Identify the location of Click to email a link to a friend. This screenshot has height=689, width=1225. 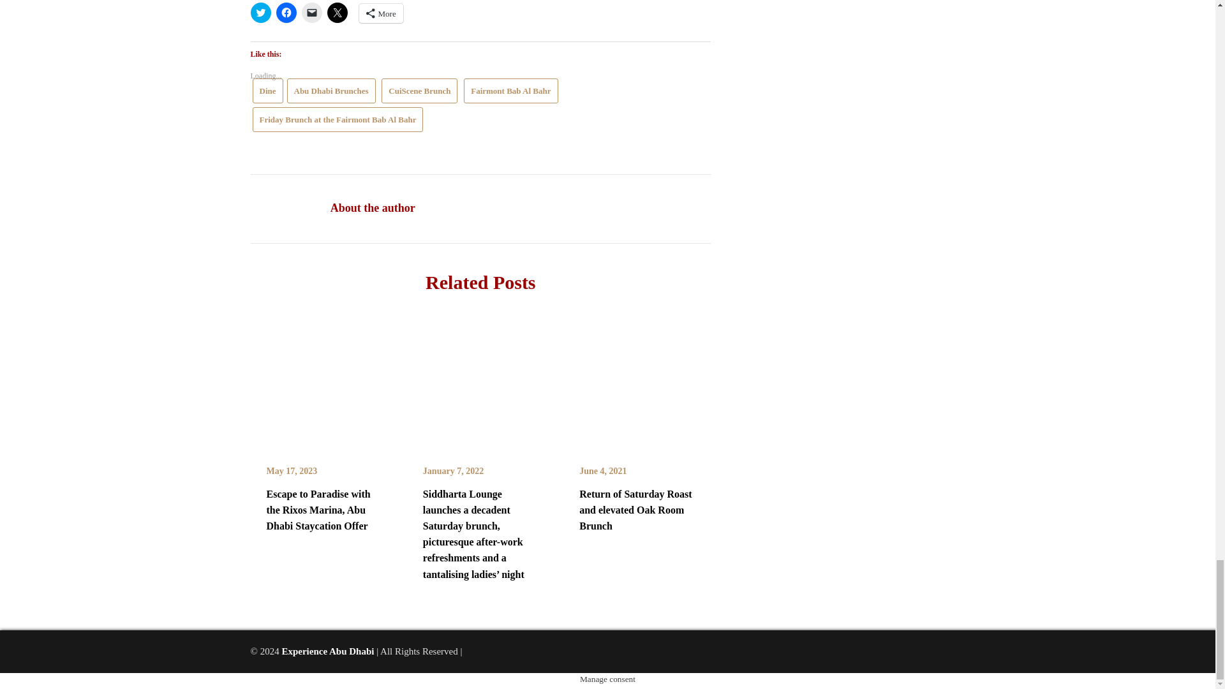
(311, 13).